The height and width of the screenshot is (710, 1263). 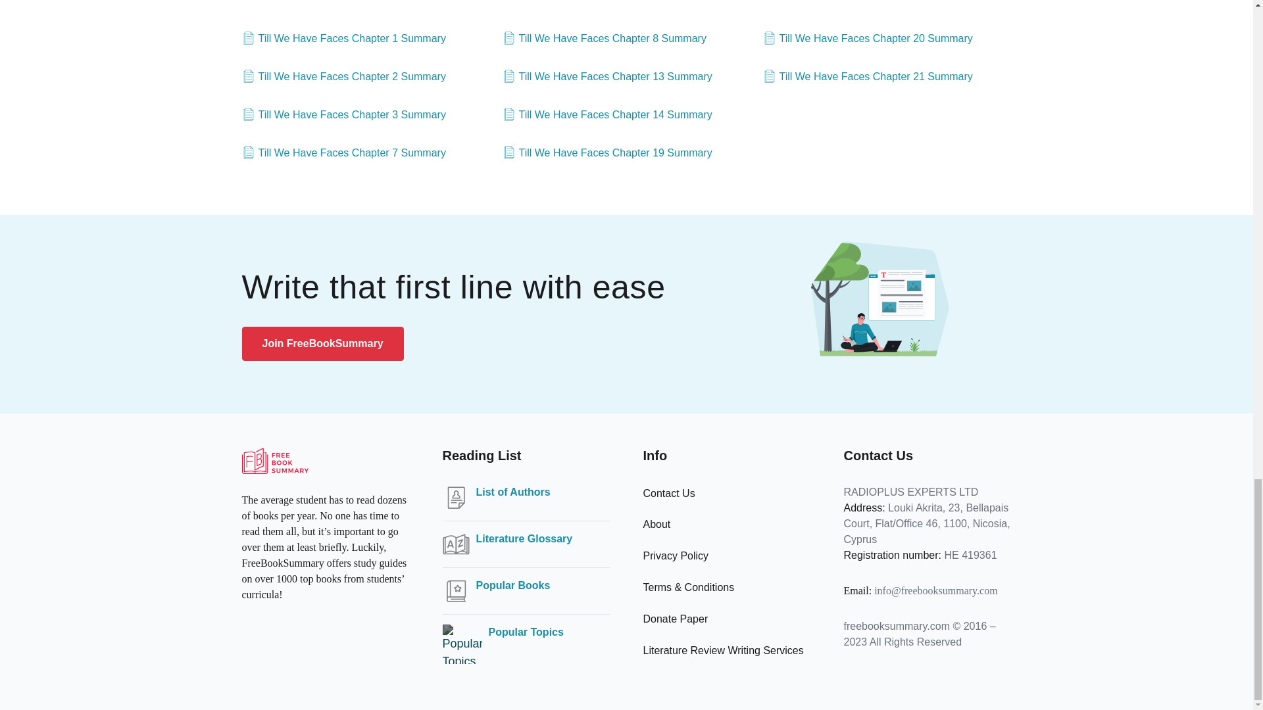 What do you see at coordinates (343, 39) in the screenshot?
I see `Till We Have Faces Chapter 1 Summary` at bounding box center [343, 39].